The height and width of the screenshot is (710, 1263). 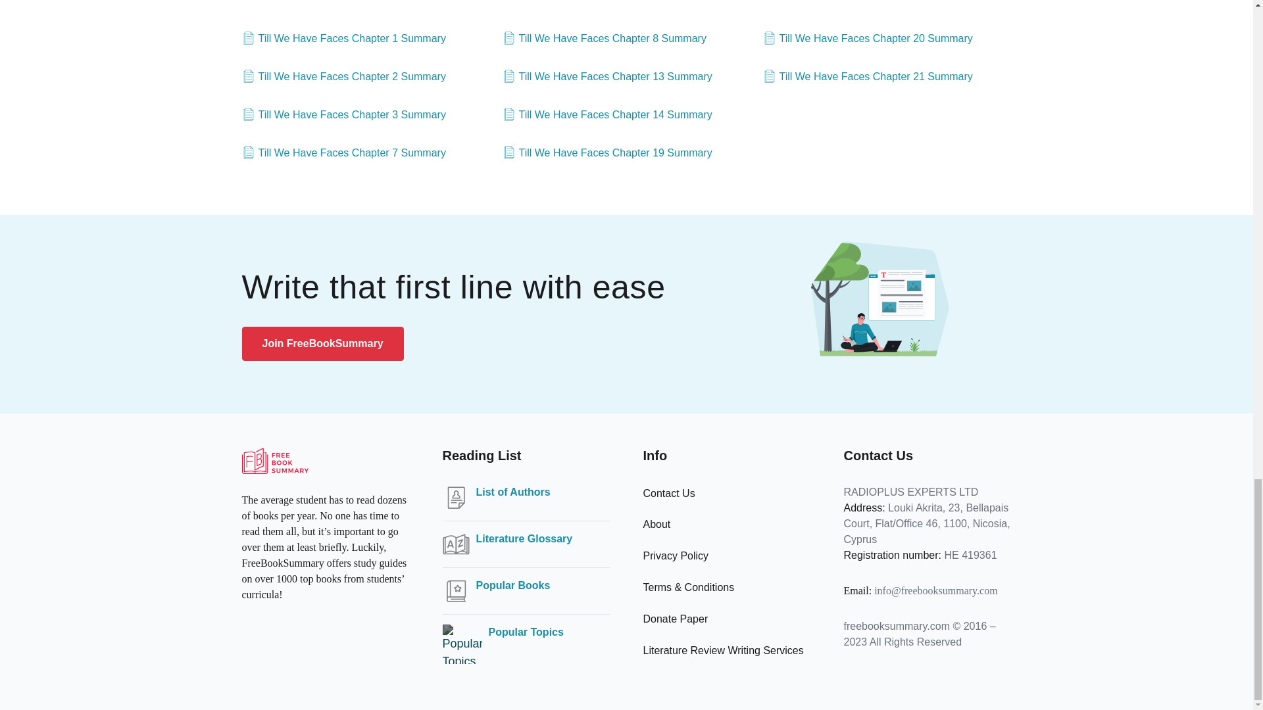 What do you see at coordinates (343, 39) in the screenshot?
I see `Till We Have Faces Chapter 1 Summary` at bounding box center [343, 39].